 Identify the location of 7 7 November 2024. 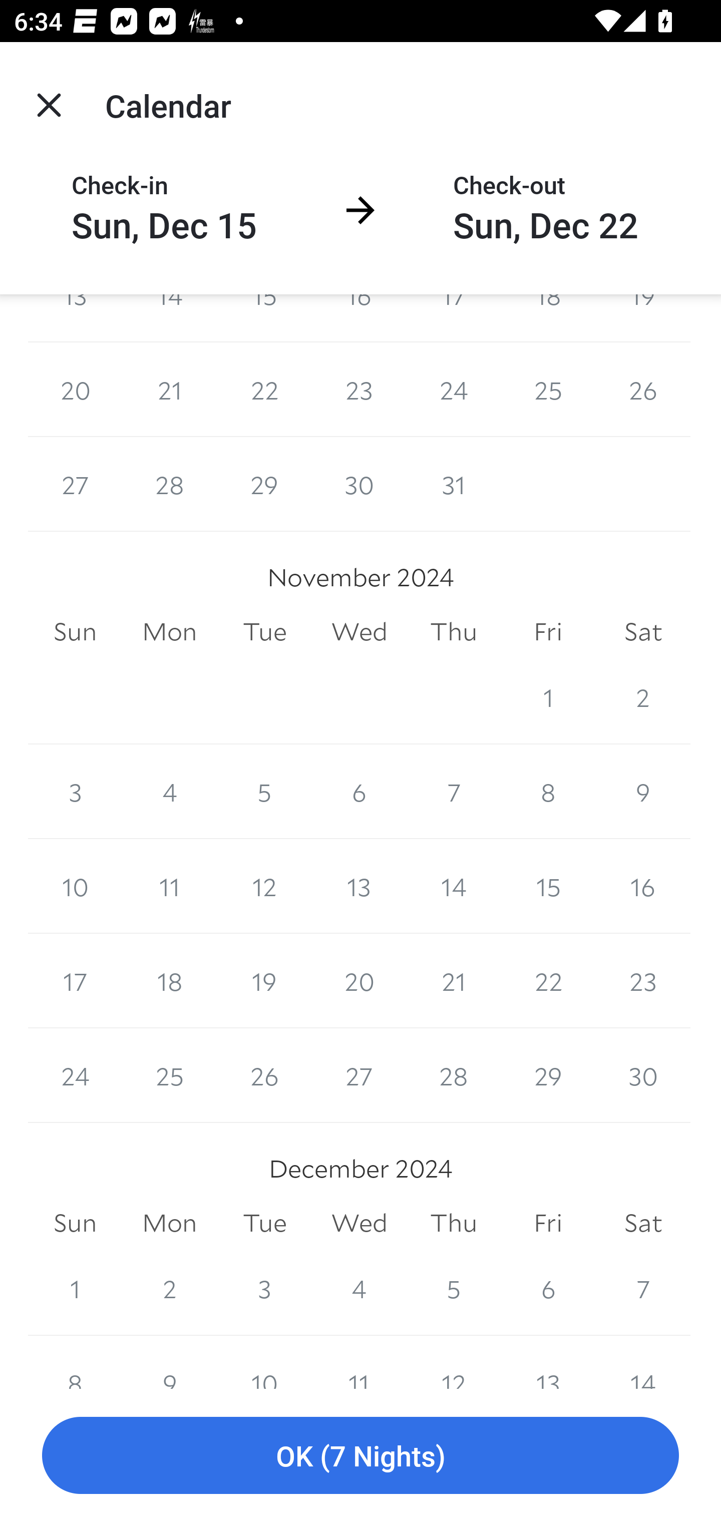
(454, 791).